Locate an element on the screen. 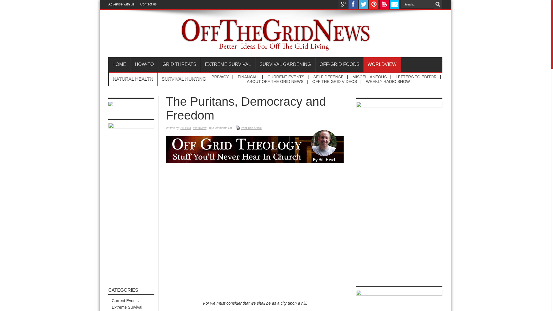 This screenshot has height=311, width=553. WEEKLY RADIO SHOW is located at coordinates (388, 81).